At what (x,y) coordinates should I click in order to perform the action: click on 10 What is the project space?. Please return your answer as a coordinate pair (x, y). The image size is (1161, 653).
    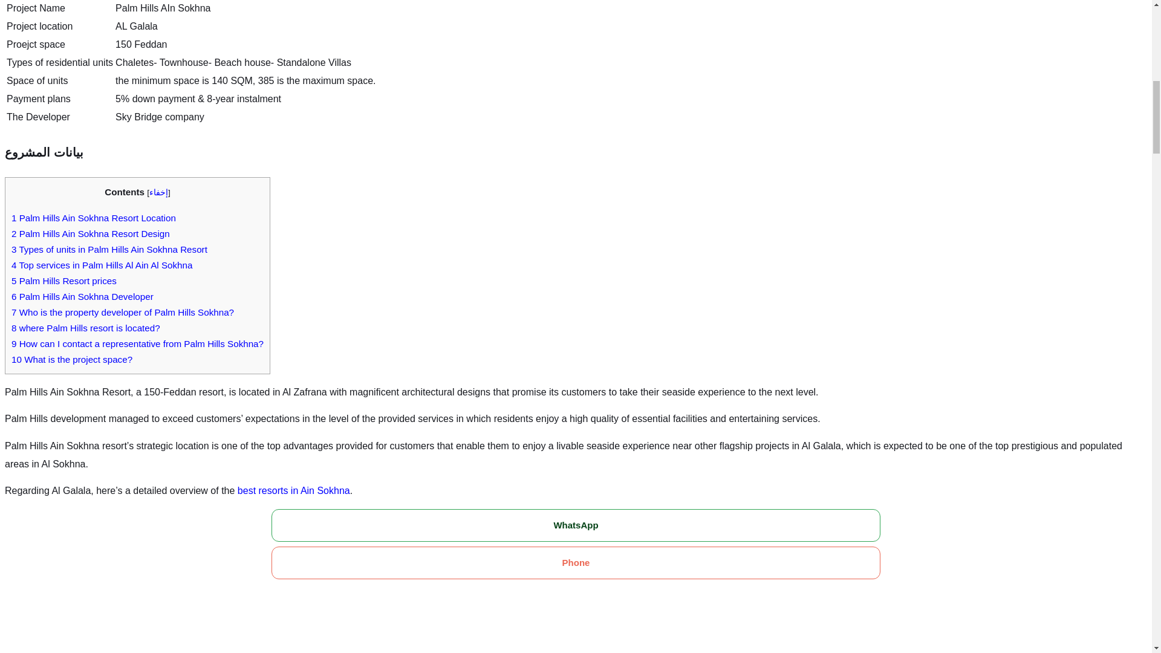
    Looking at the image, I should click on (71, 359).